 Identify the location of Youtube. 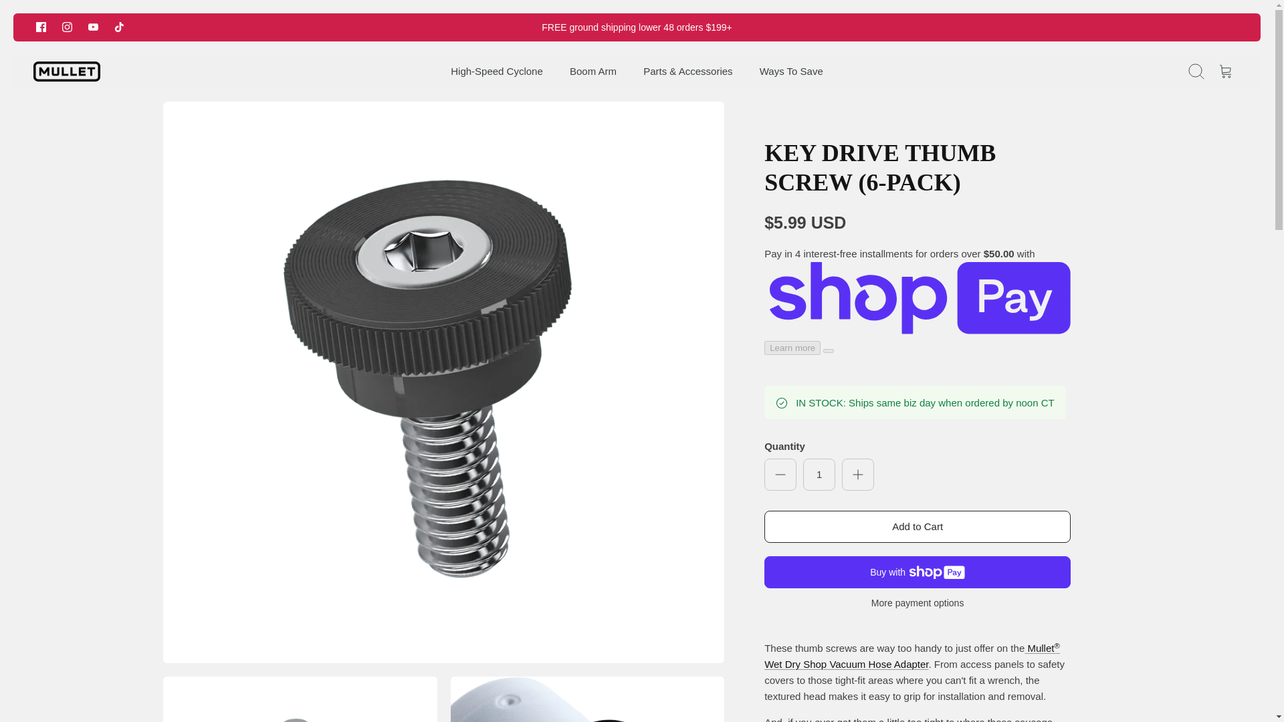
(93, 27).